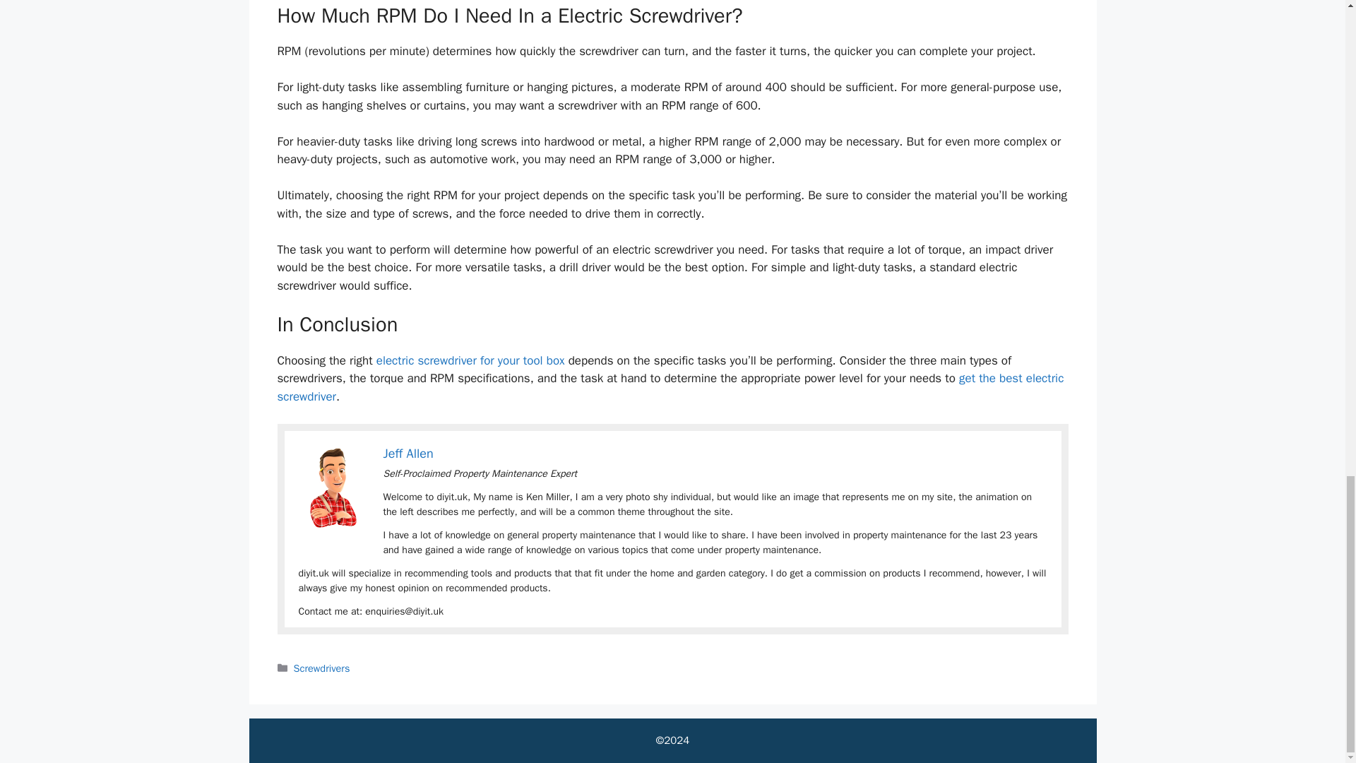  I want to click on get the best electric screwdriver, so click(670, 387).